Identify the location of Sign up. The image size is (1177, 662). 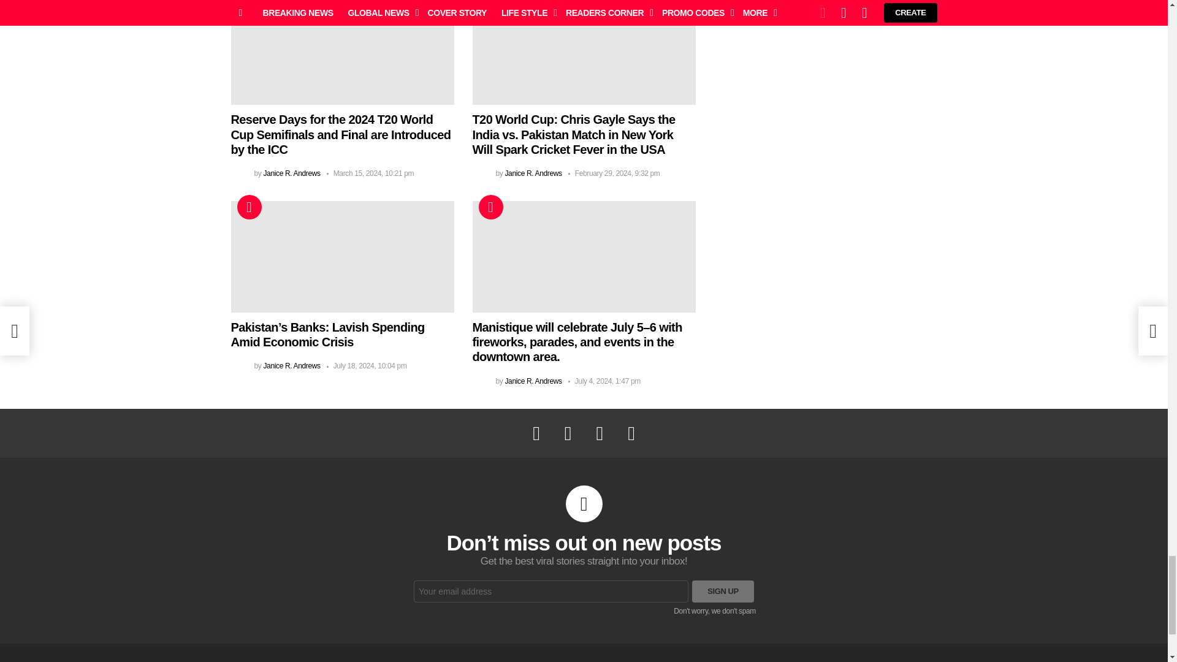
(723, 591).